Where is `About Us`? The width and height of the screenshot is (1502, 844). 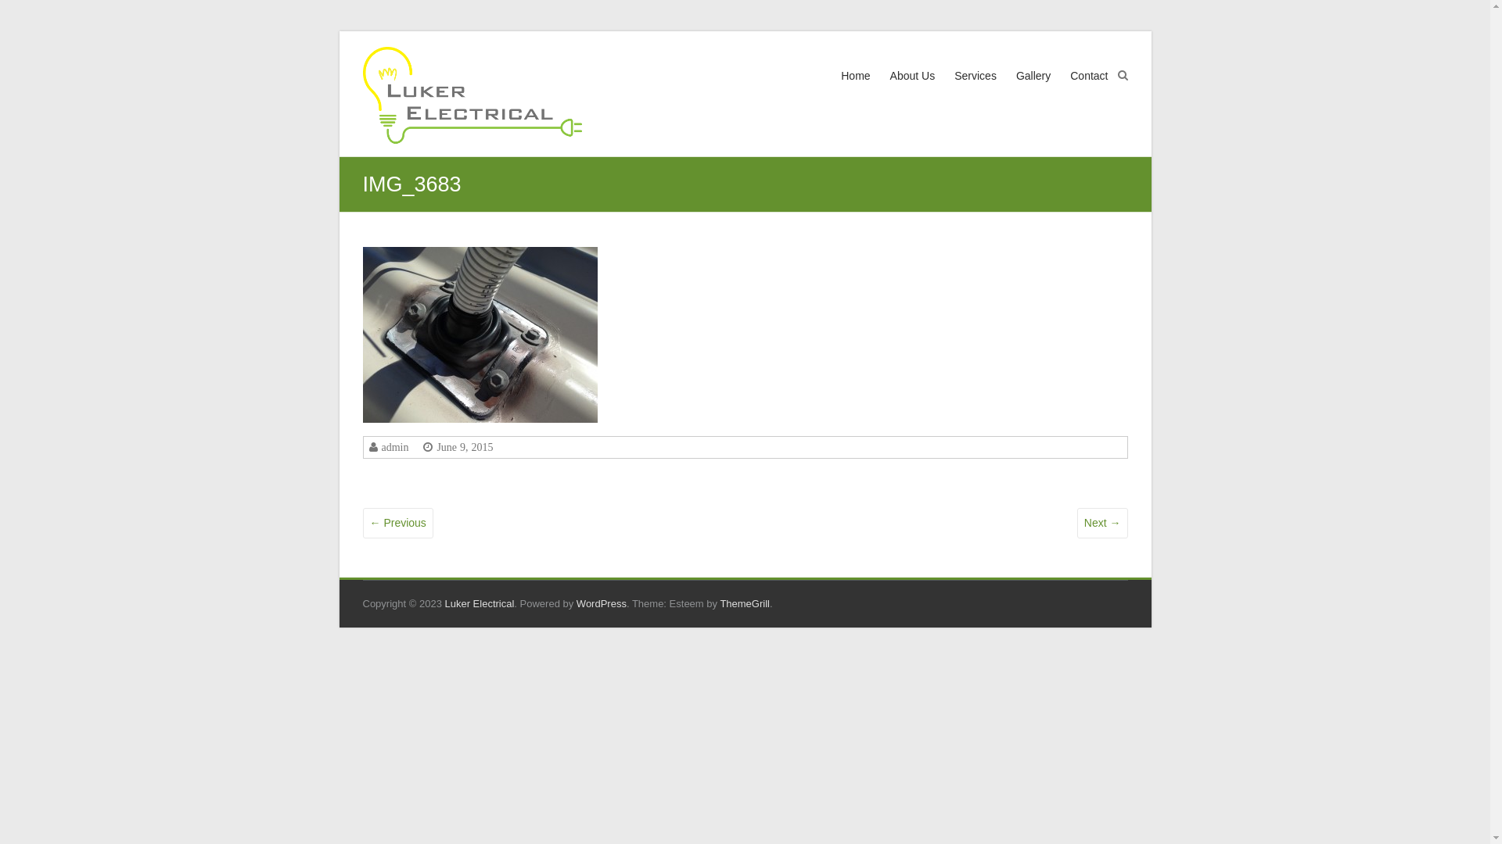 About Us is located at coordinates (913, 91).